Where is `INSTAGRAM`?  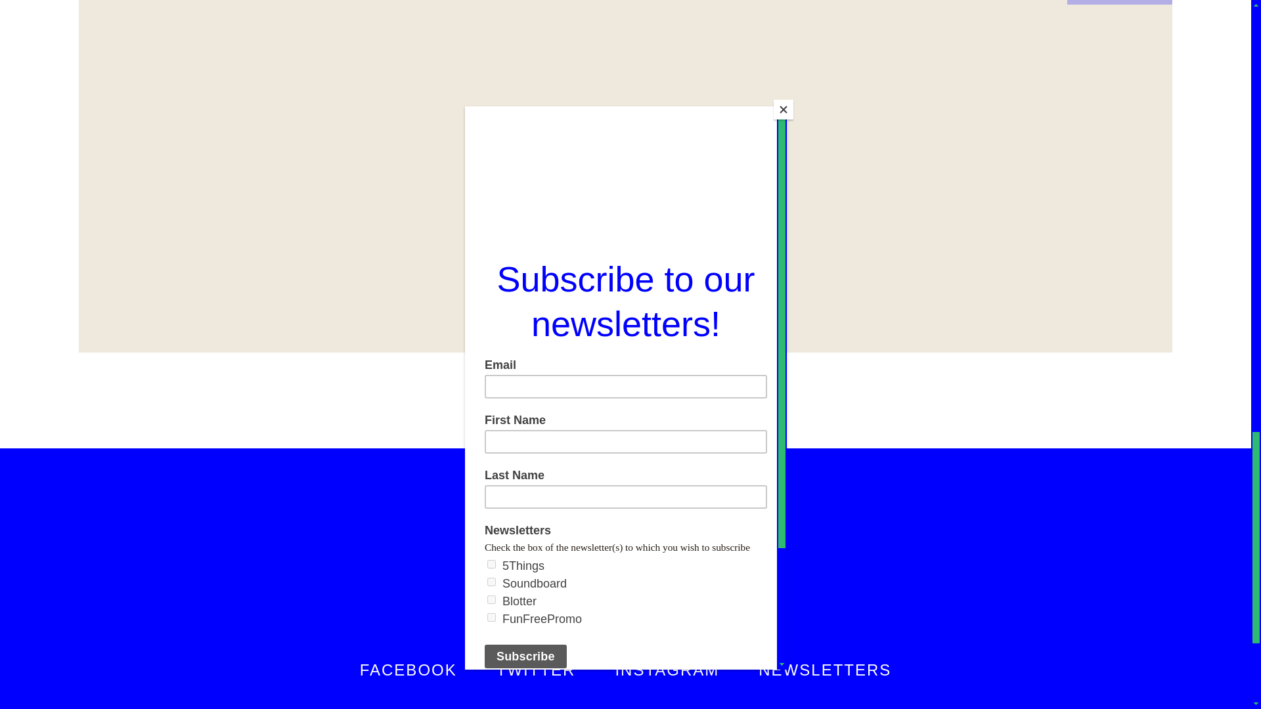
INSTAGRAM is located at coordinates (667, 670).